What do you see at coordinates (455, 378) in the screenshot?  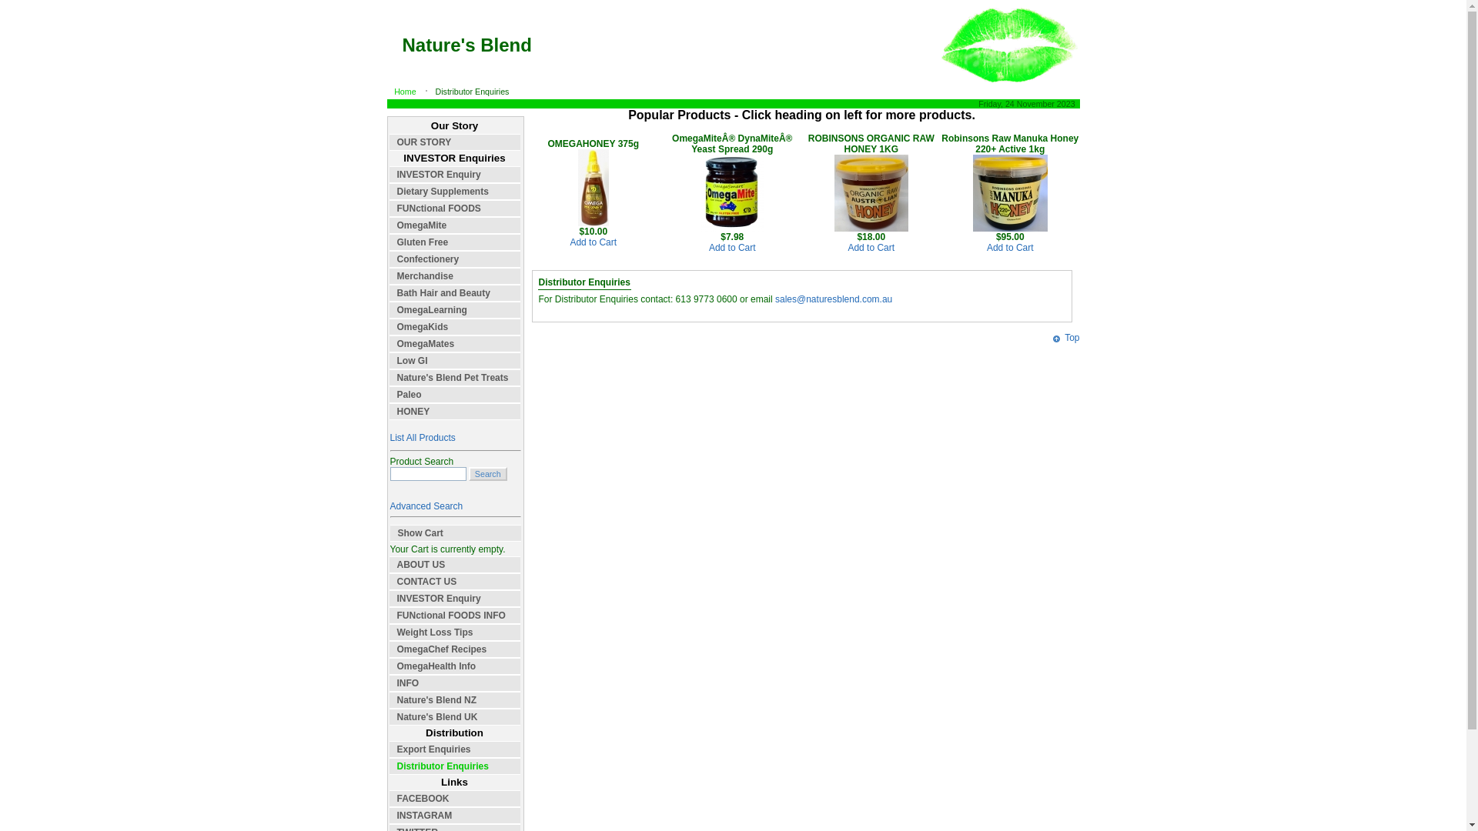 I see `Nature's Blend Pet Treats` at bounding box center [455, 378].